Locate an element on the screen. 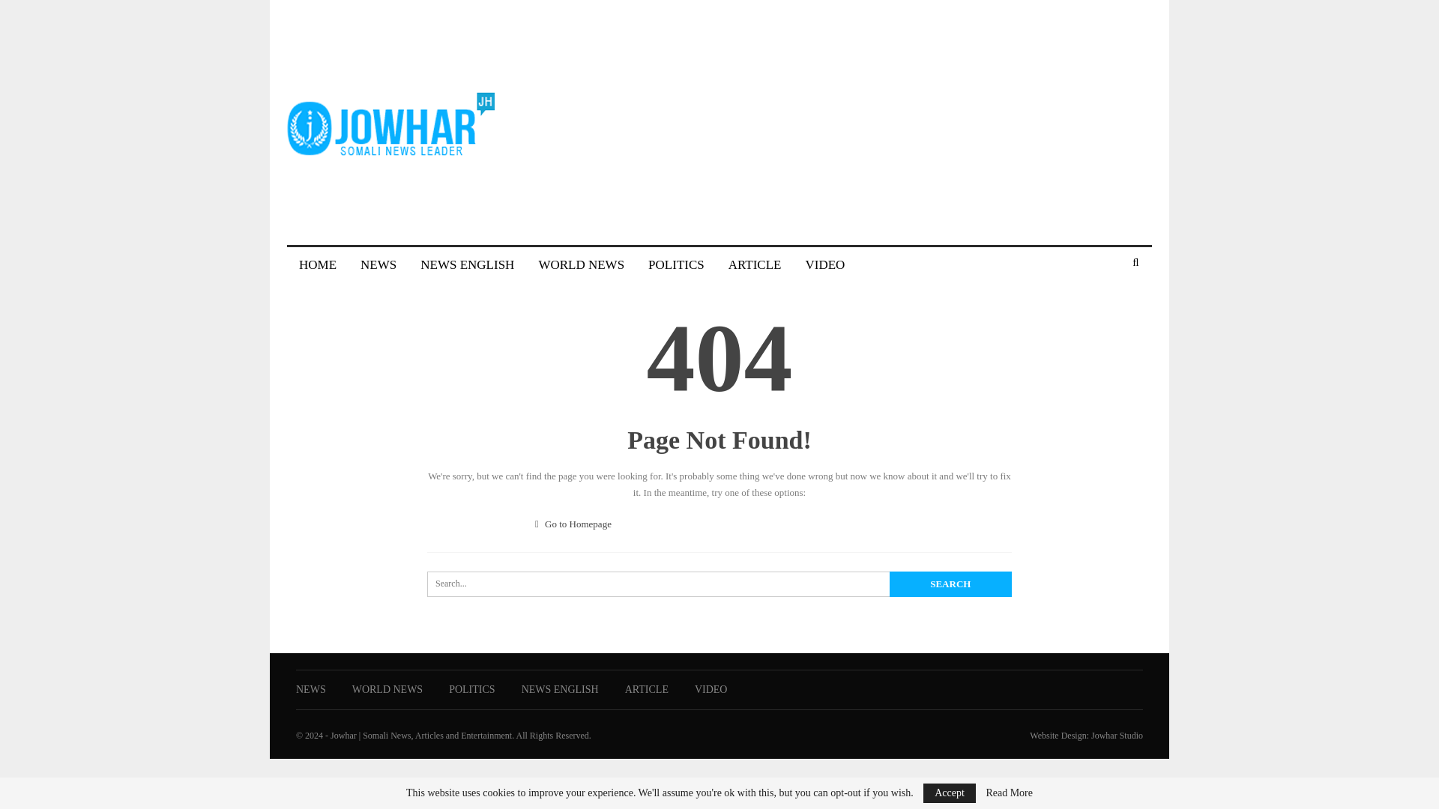  Go to Homepage is located at coordinates (573, 524).